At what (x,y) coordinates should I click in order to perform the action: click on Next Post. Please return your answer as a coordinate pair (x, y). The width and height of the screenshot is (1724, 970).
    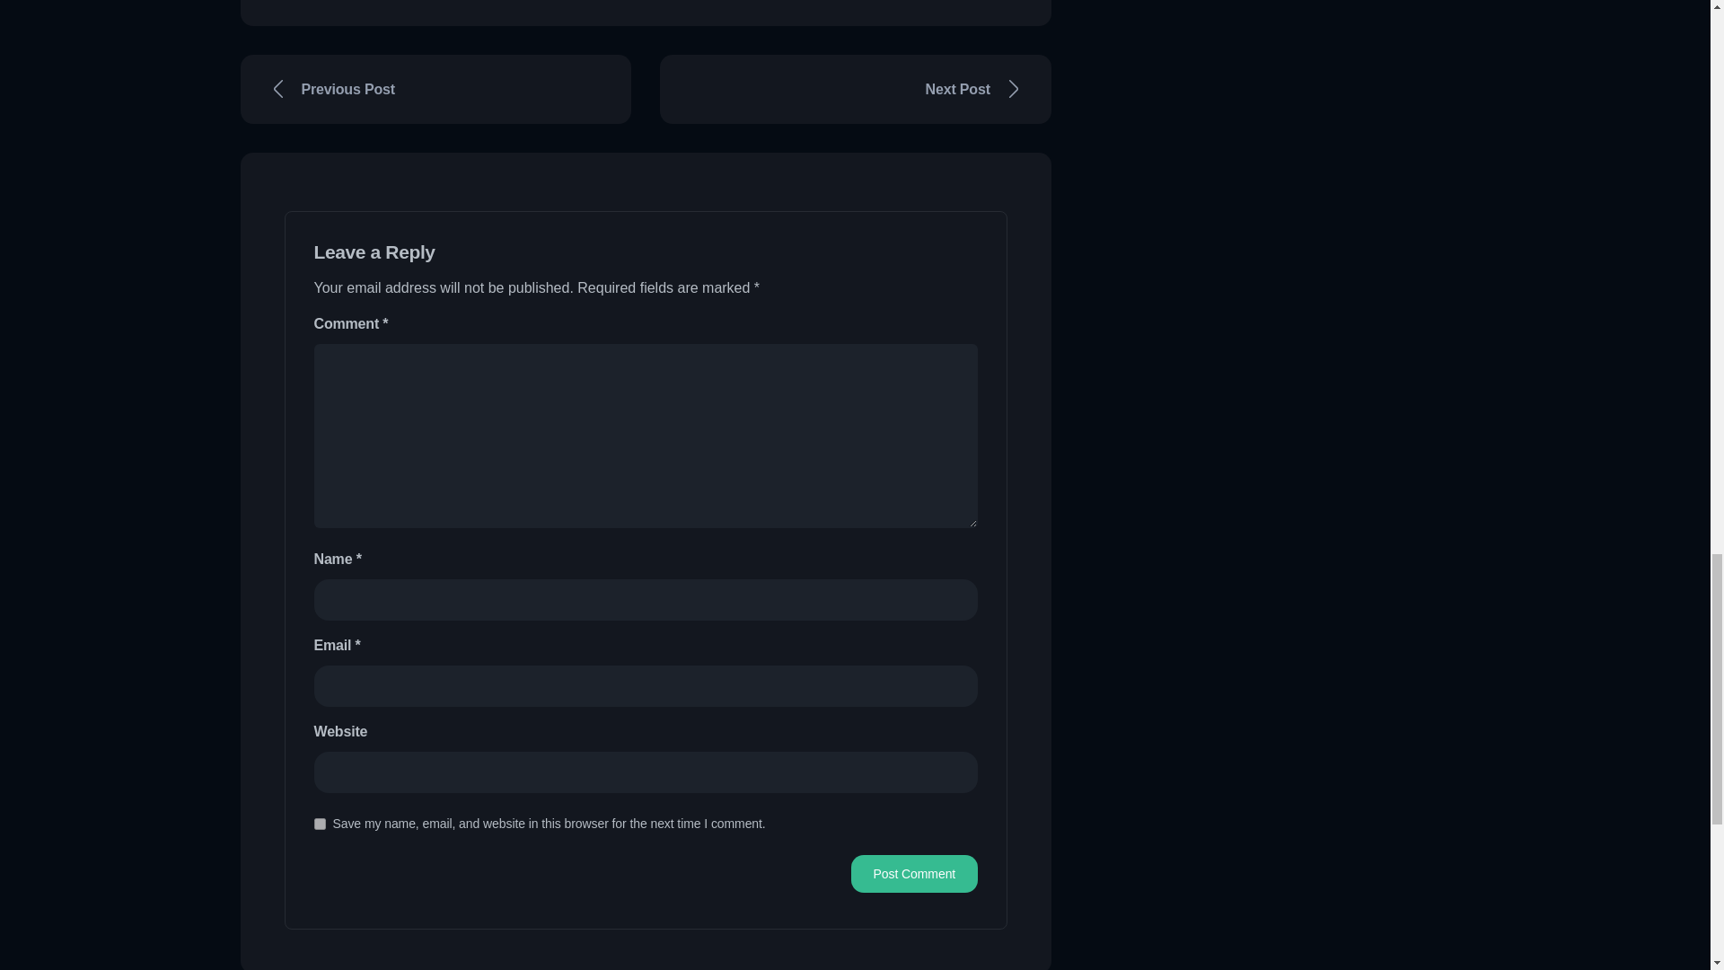
    Looking at the image, I should click on (856, 89).